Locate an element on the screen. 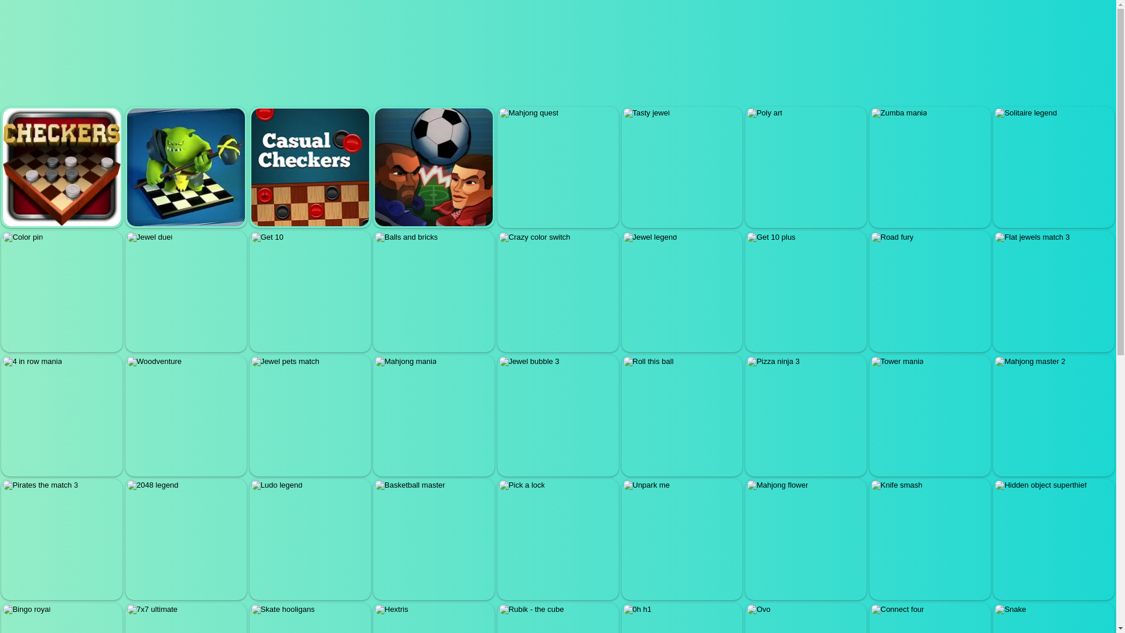  Tower mania is located at coordinates (929, 416).